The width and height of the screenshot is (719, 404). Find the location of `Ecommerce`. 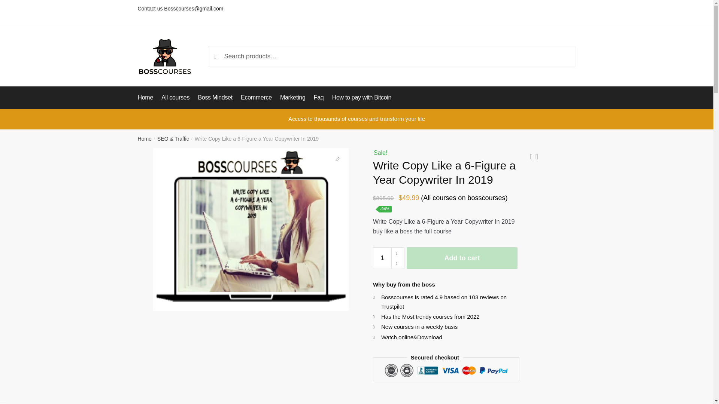

Ecommerce is located at coordinates (256, 97).